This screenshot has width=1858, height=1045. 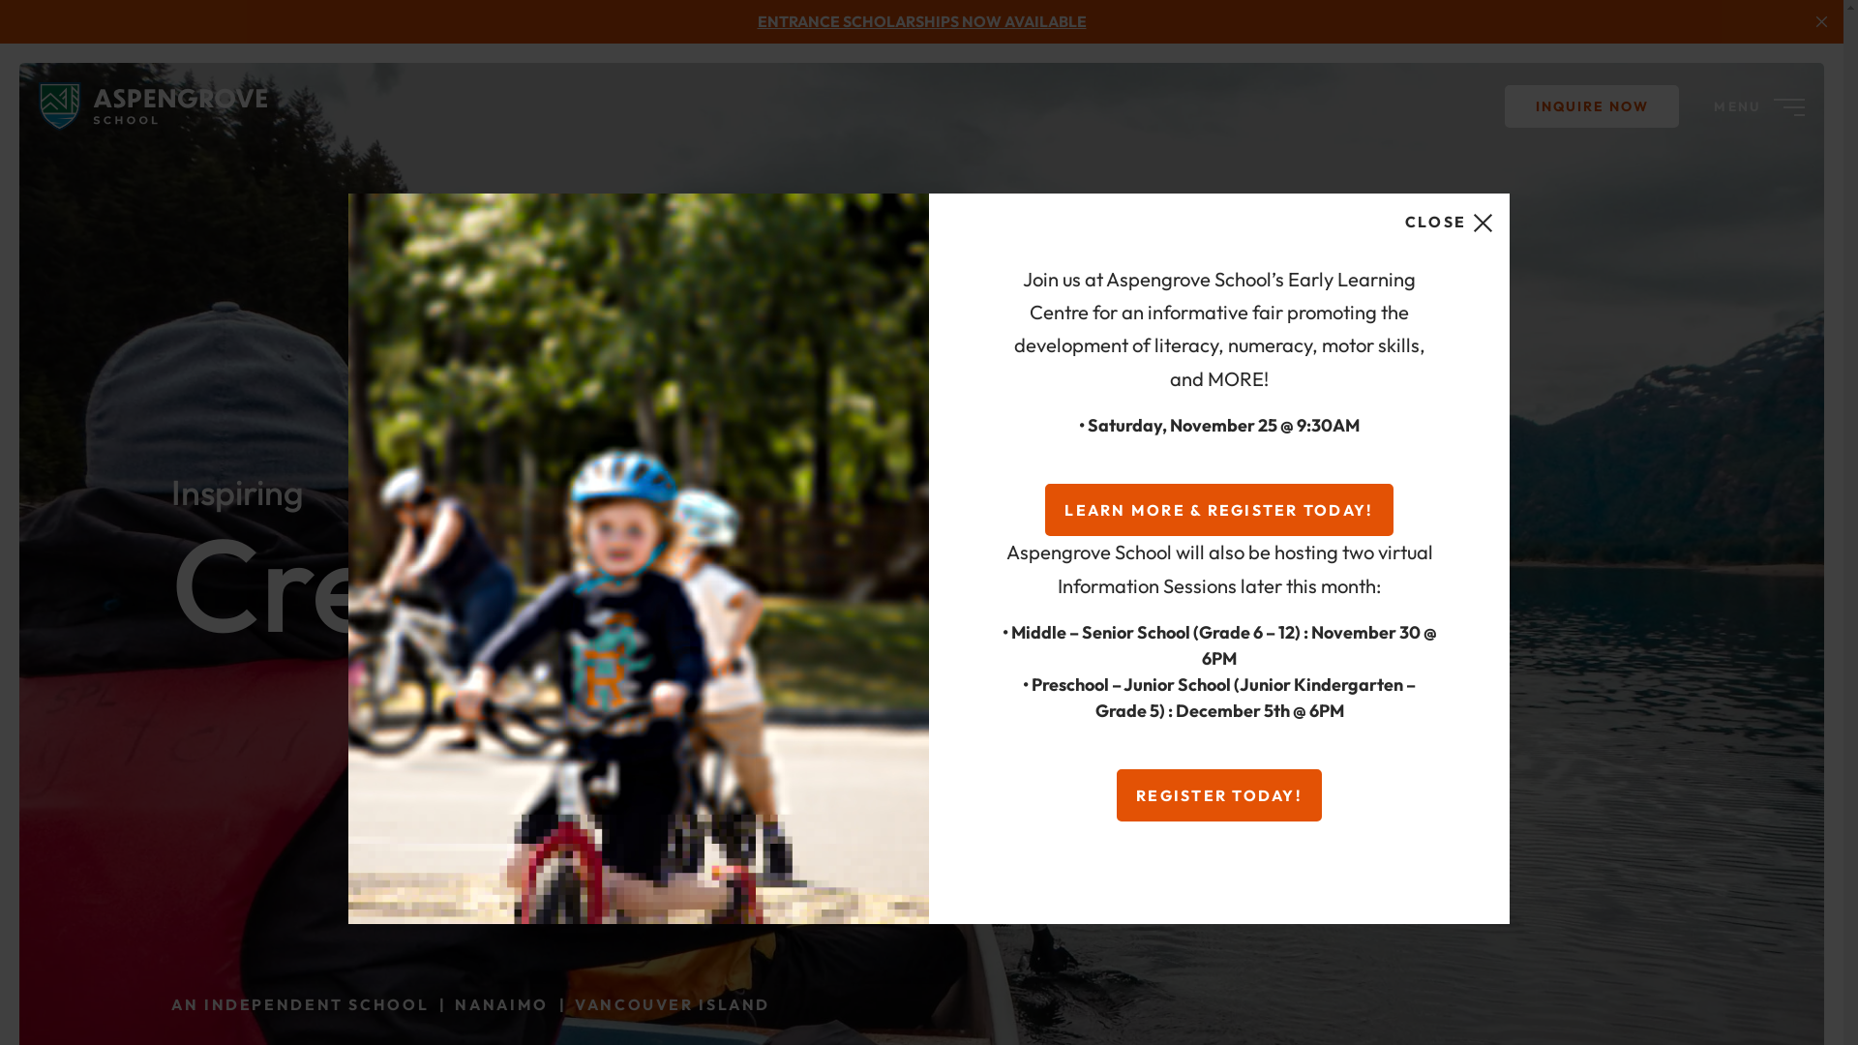 What do you see at coordinates (1450, 222) in the screenshot?
I see `CLOSE close icon` at bounding box center [1450, 222].